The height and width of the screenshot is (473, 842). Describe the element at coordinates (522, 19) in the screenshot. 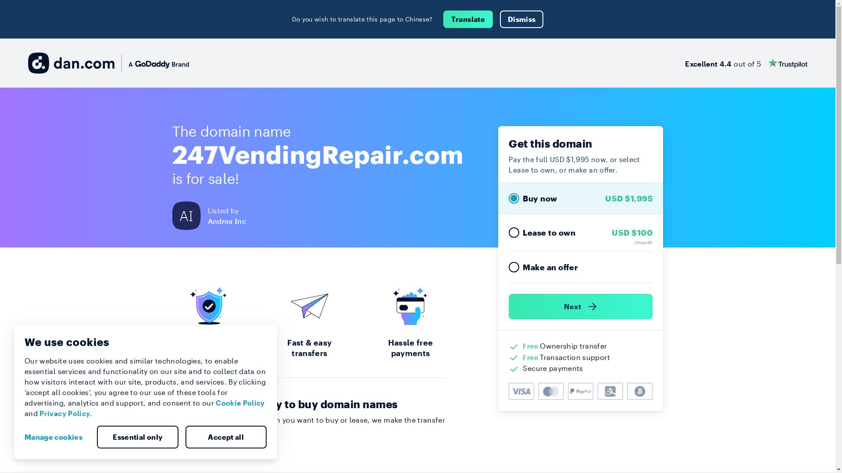

I see `Dismiss` at that location.